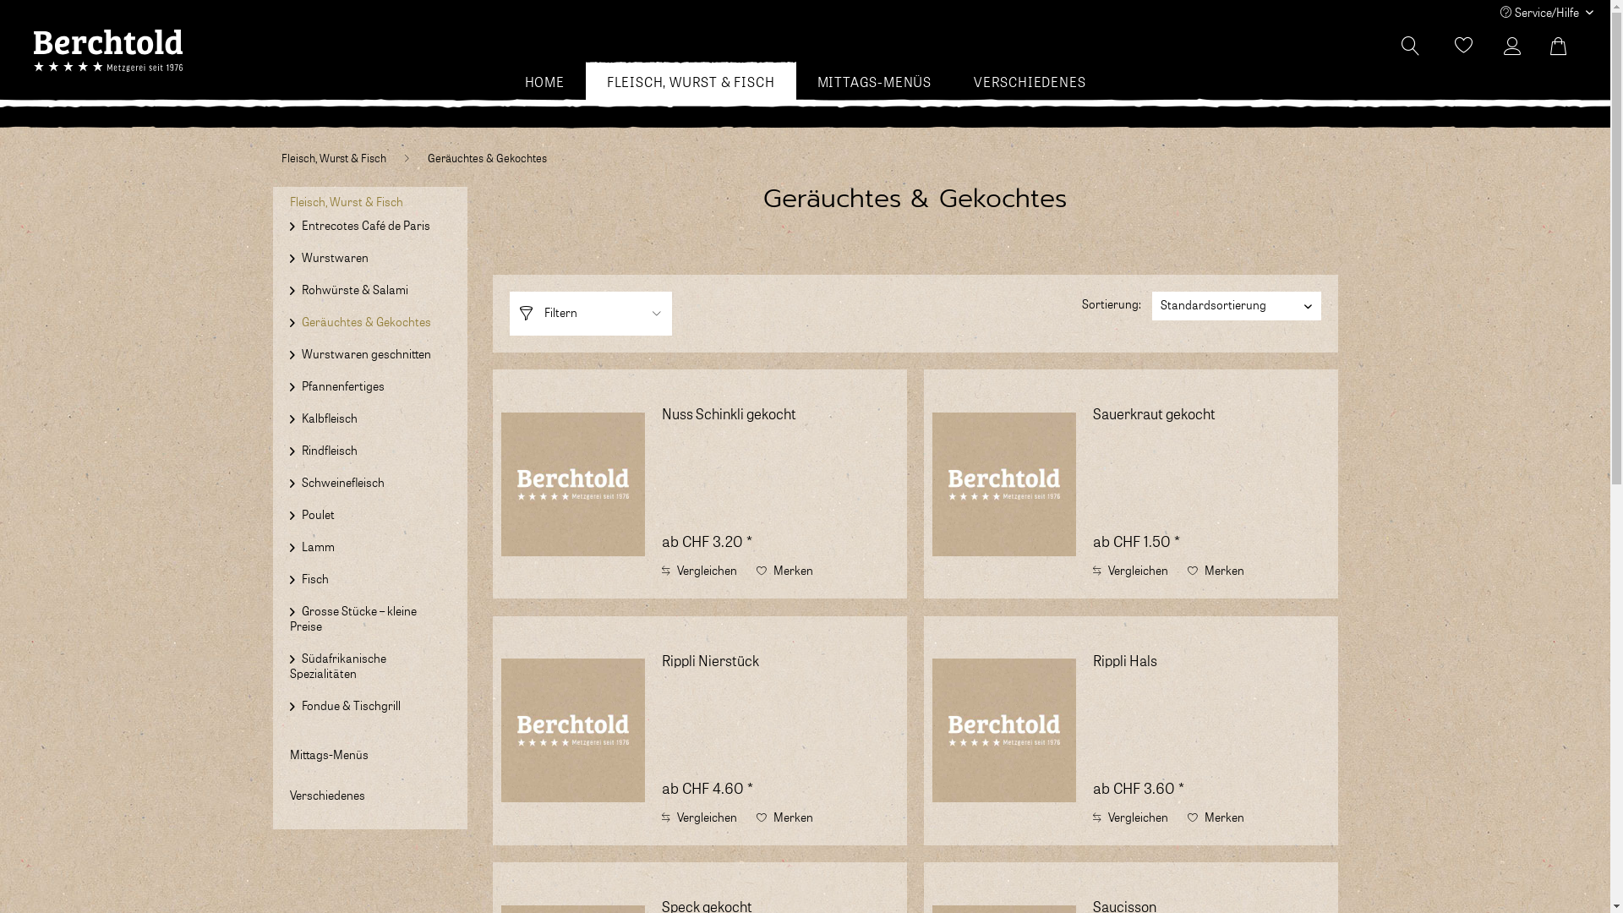  What do you see at coordinates (780, 770) in the screenshot?
I see `Inhalt` at bounding box center [780, 770].